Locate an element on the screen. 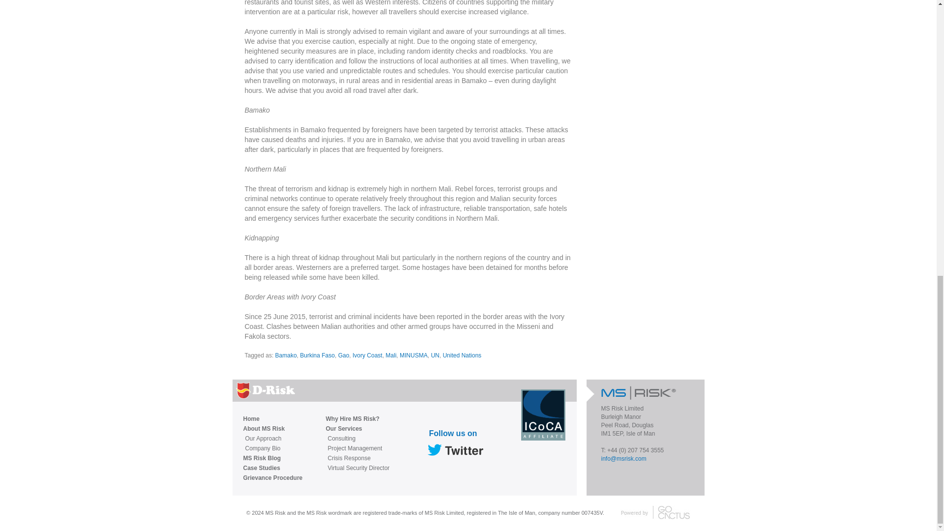 The width and height of the screenshot is (944, 531). Bamako is located at coordinates (286, 355).